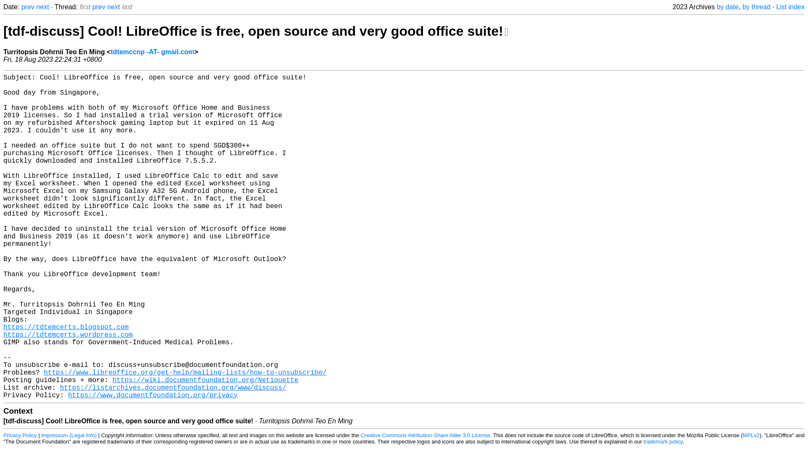  Describe the element at coordinates (152, 51) in the screenshot. I see `tdtemccnp -AT- gmail.com` at that location.